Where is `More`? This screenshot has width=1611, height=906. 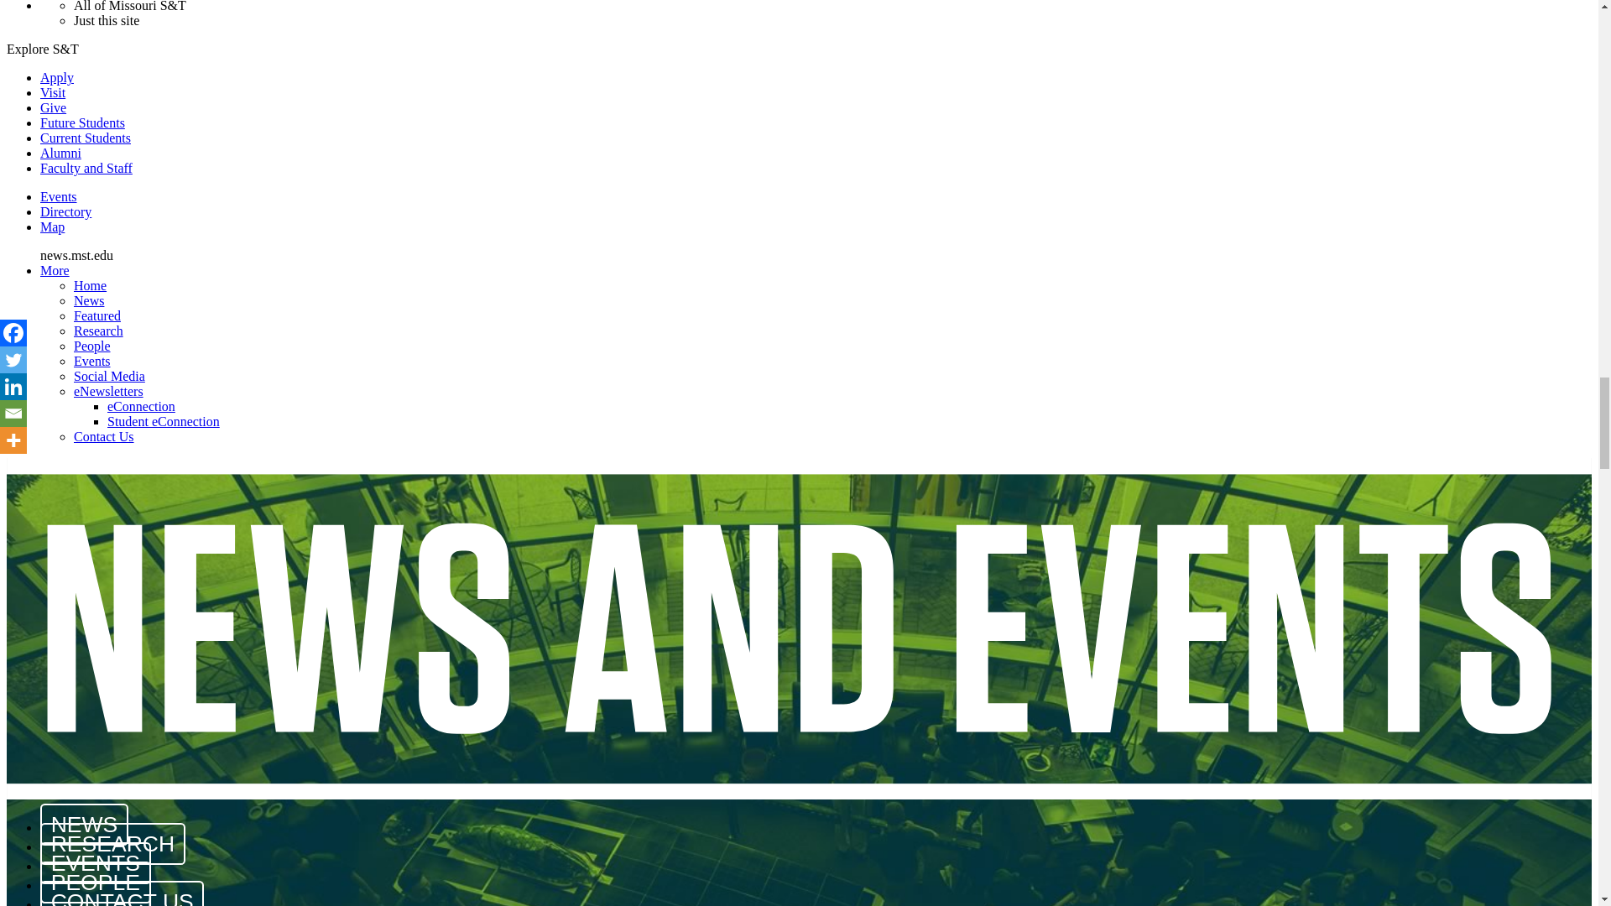 More is located at coordinates (55, 270).